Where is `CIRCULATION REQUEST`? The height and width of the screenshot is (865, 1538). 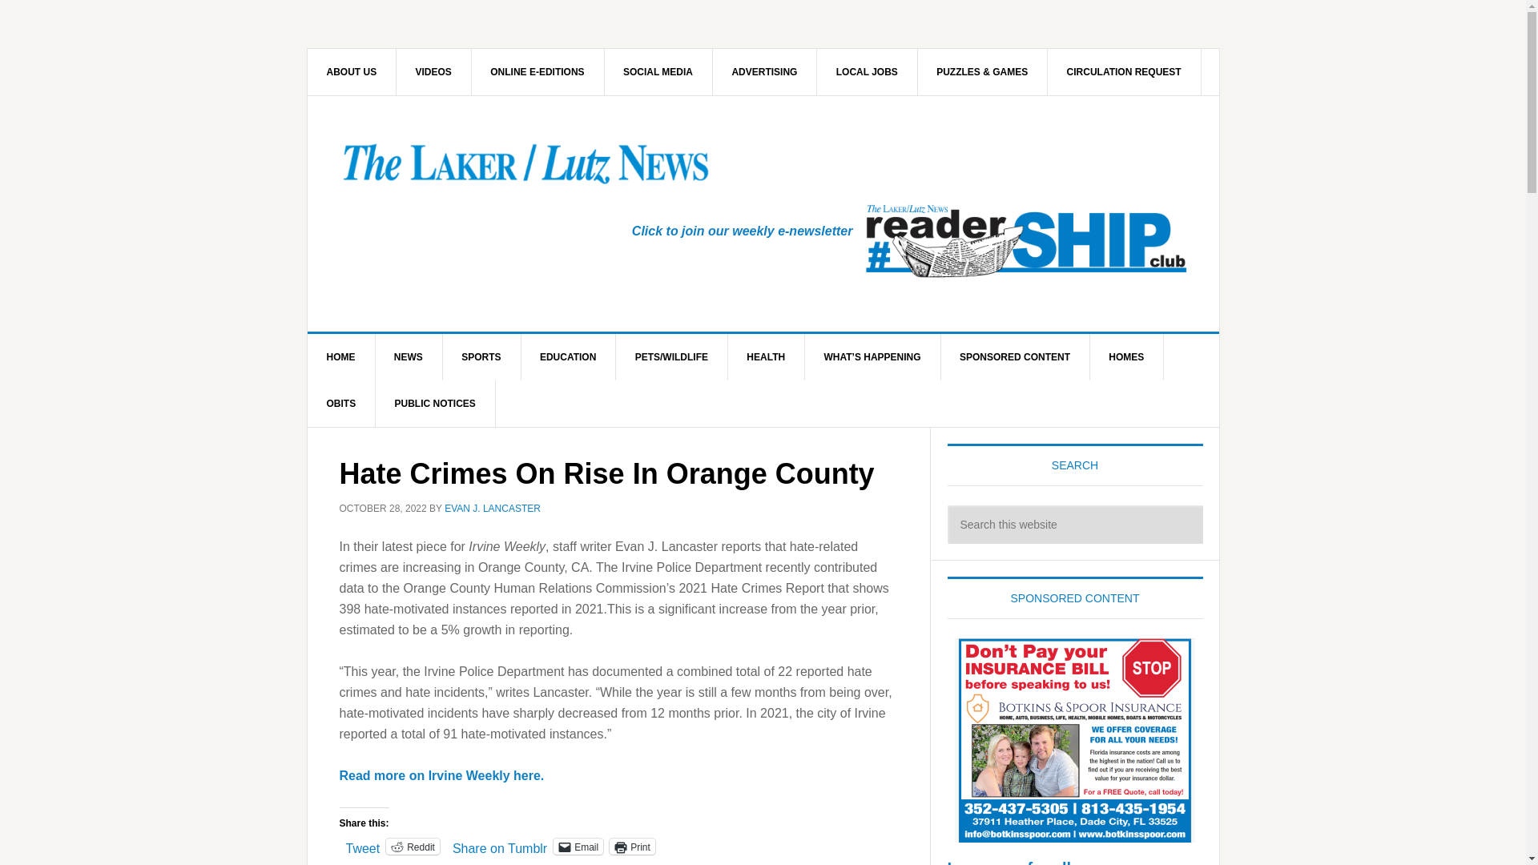
CIRCULATION REQUEST is located at coordinates (1124, 71).